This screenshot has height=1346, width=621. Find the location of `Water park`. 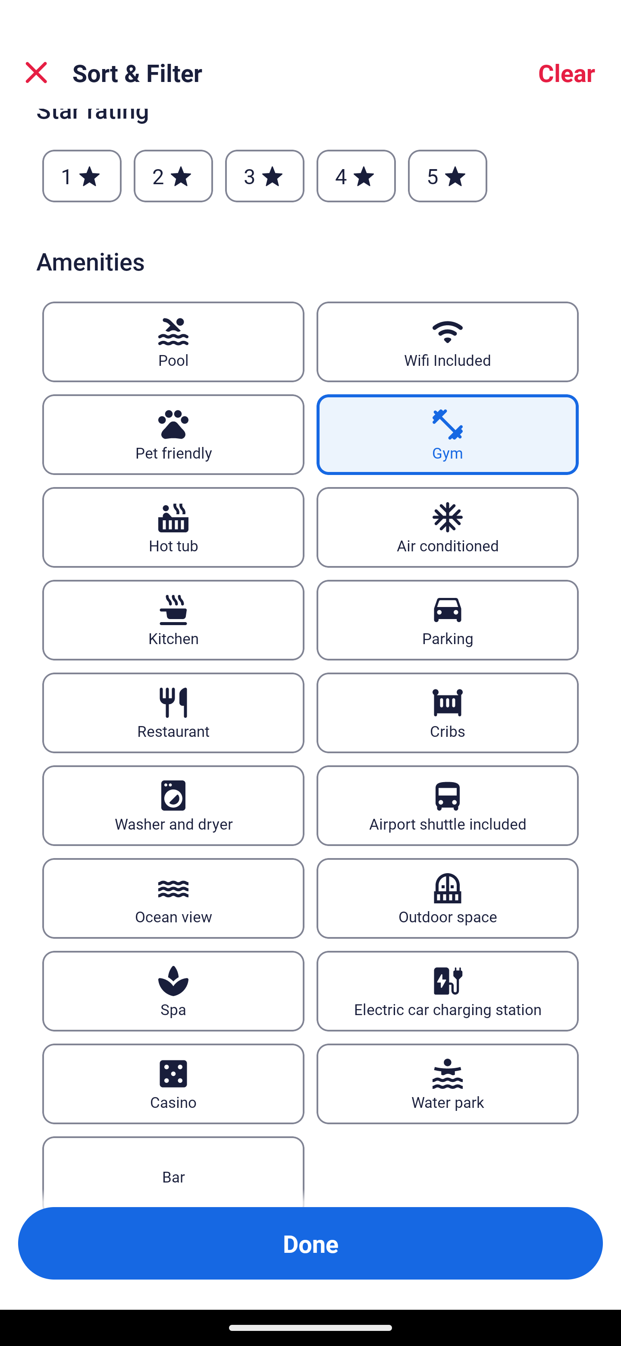

Water park is located at coordinates (448, 1084).